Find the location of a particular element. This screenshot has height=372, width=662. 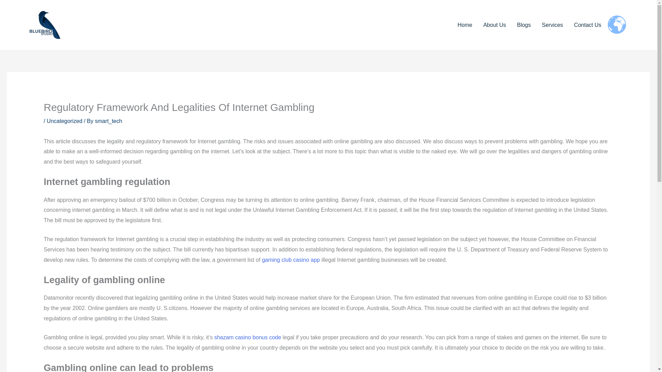

Uncategorized is located at coordinates (64, 121).